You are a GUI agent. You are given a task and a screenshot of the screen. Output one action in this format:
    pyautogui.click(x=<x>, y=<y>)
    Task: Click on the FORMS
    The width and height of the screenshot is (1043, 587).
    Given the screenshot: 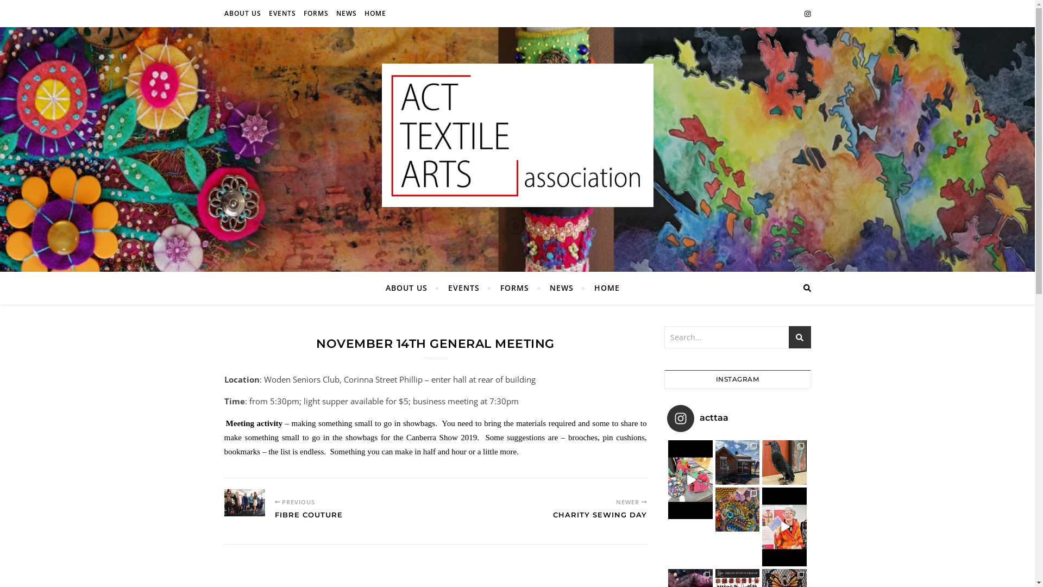 What is the action you would take?
    pyautogui.click(x=316, y=14)
    